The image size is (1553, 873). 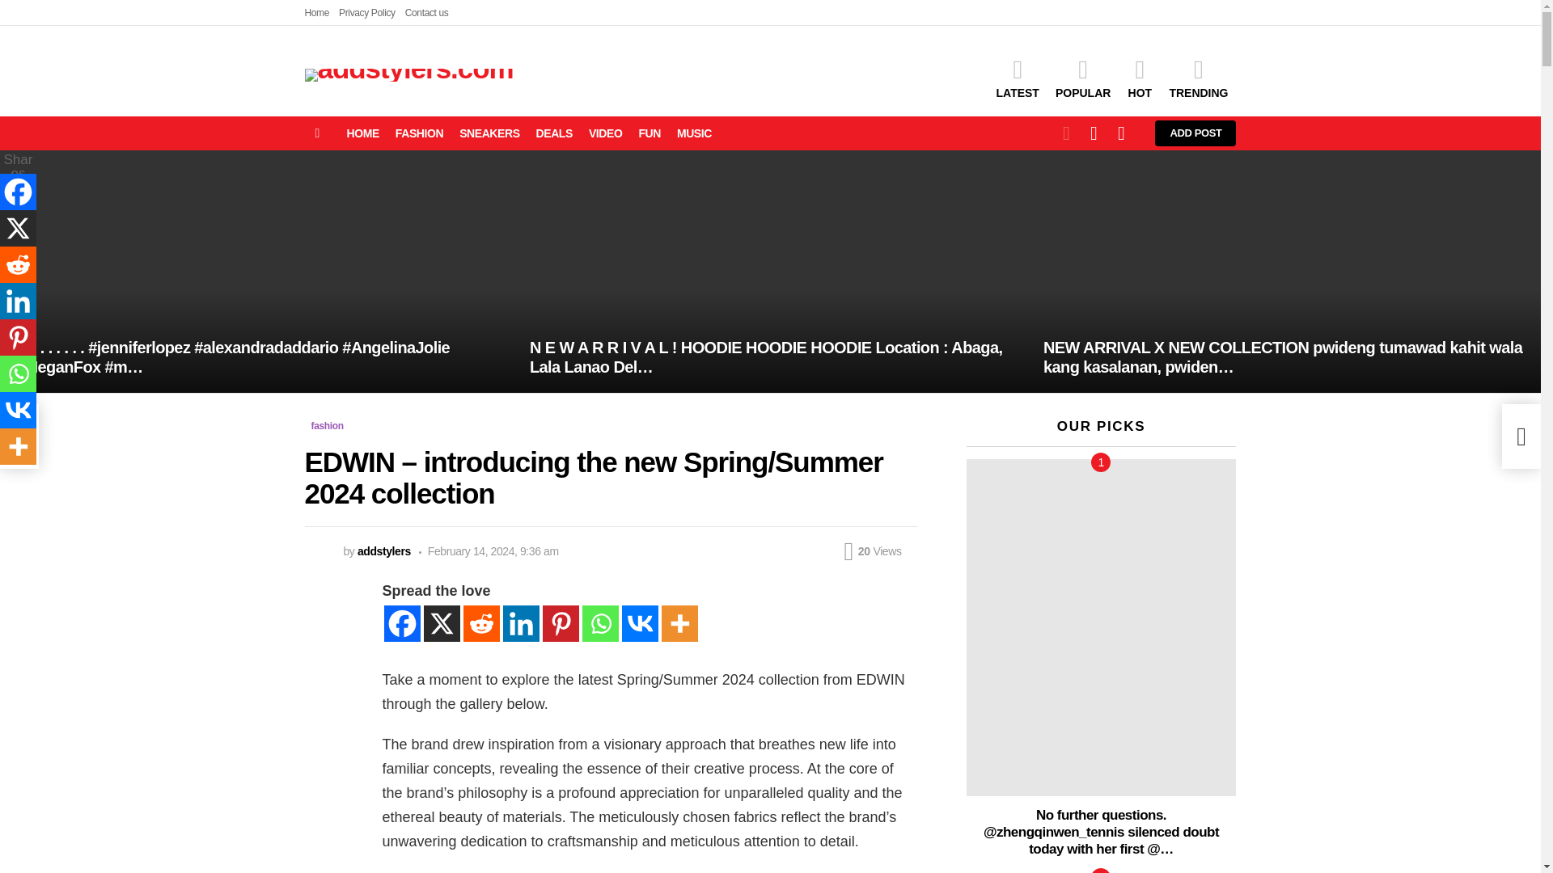 I want to click on Home, so click(x=317, y=13).